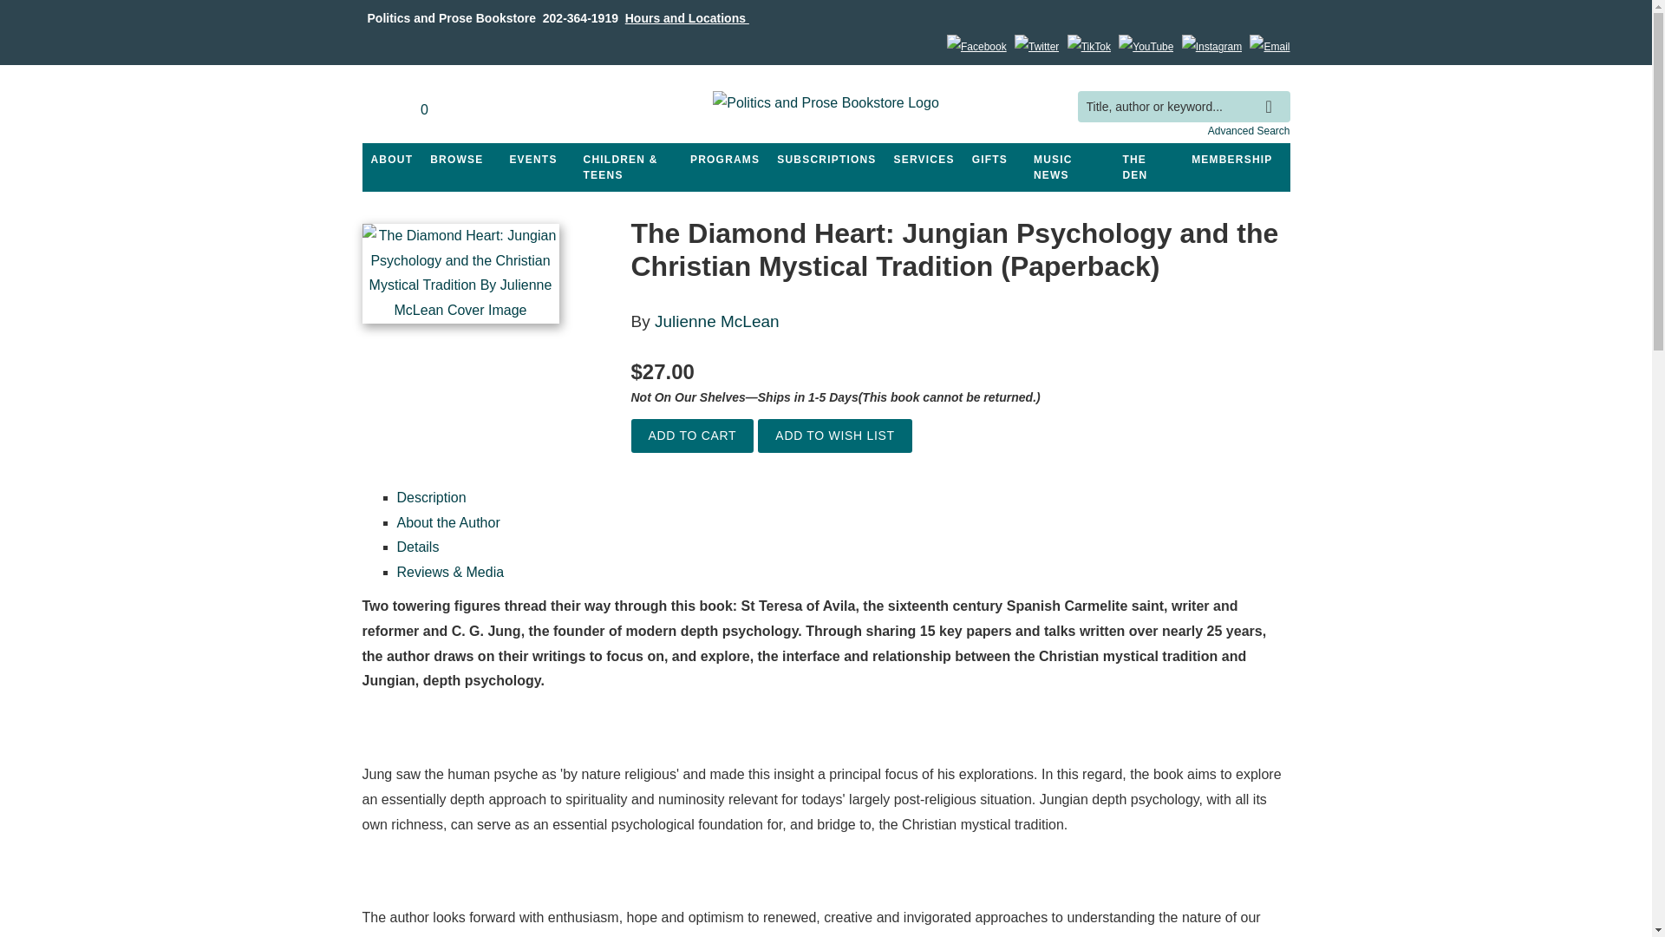  What do you see at coordinates (724, 160) in the screenshot?
I see `PROGRAMS` at bounding box center [724, 160].